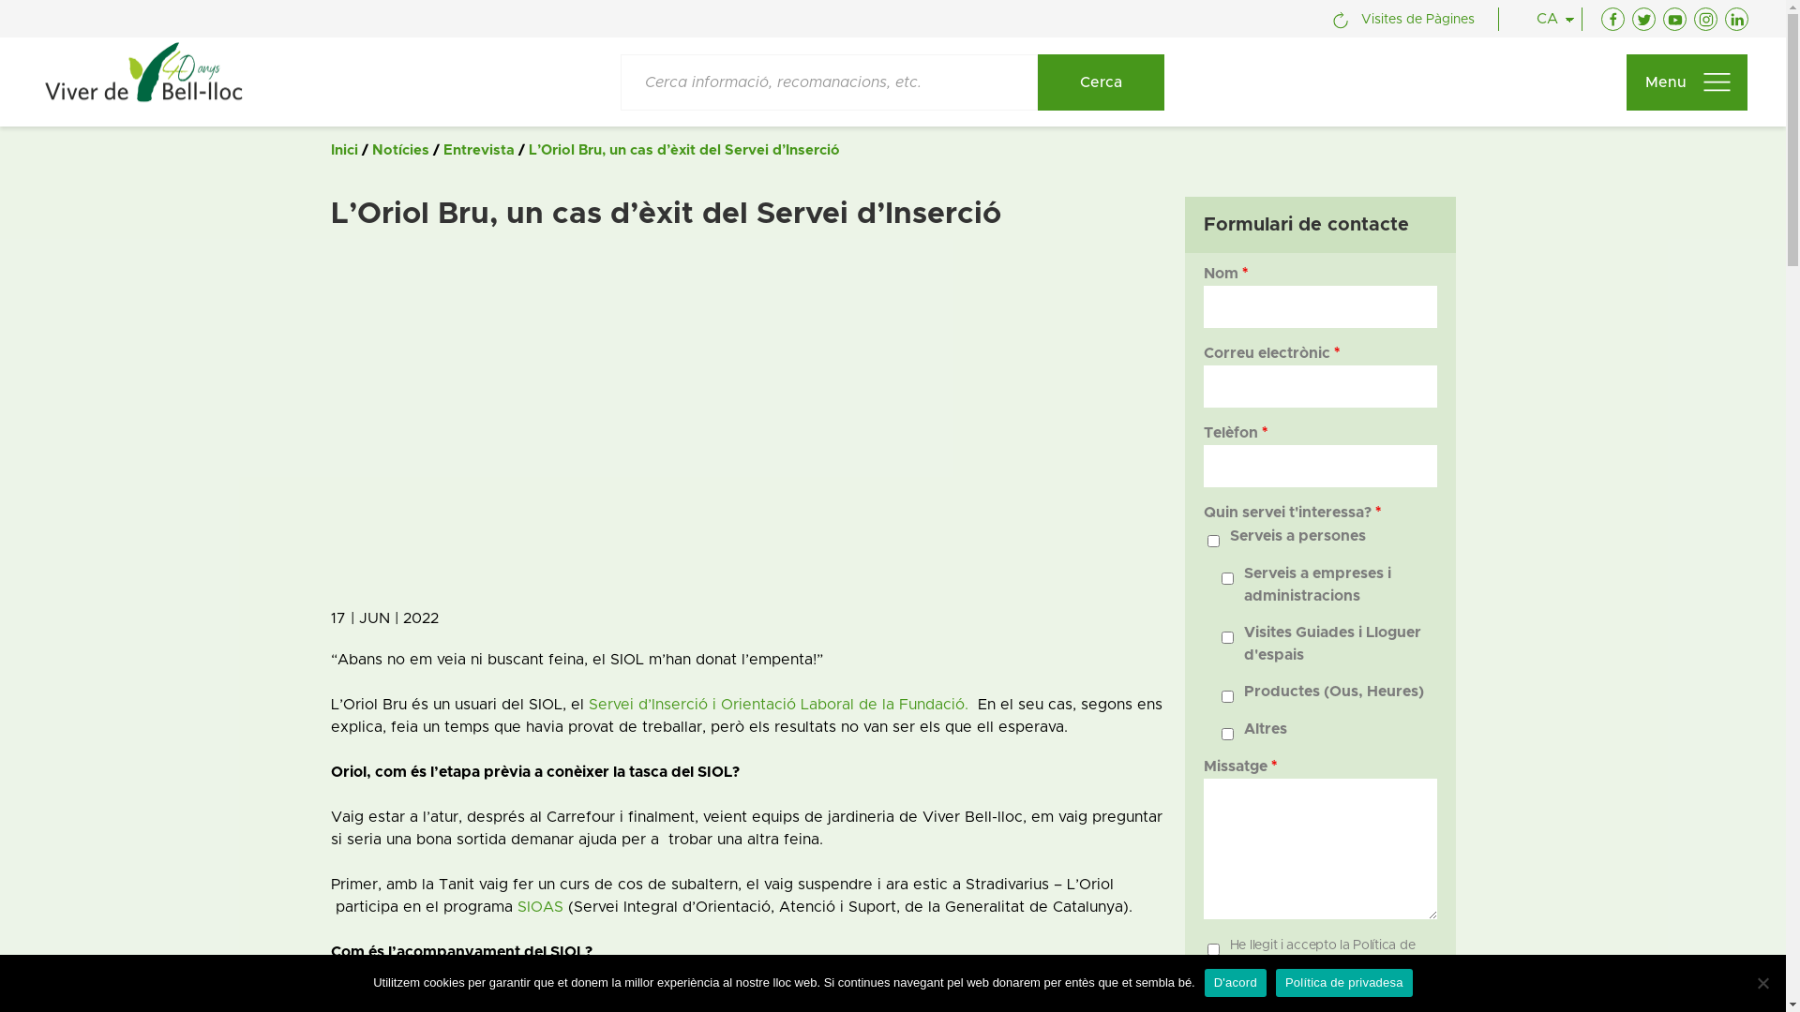  Describe the element at coordinates (1706, 19) in the screenshot. I see `Instagram` at that location.